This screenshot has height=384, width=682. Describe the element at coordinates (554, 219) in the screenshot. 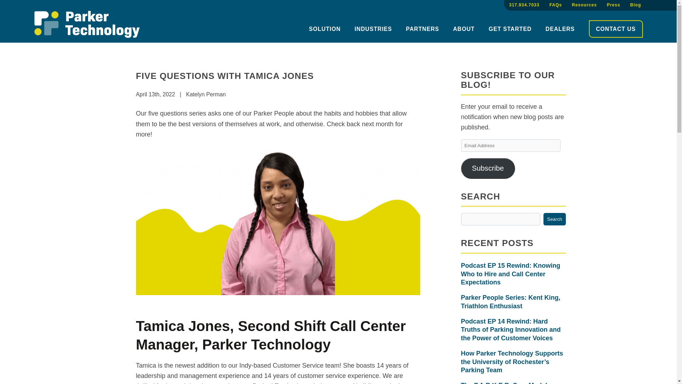

I see `Search` at that location.